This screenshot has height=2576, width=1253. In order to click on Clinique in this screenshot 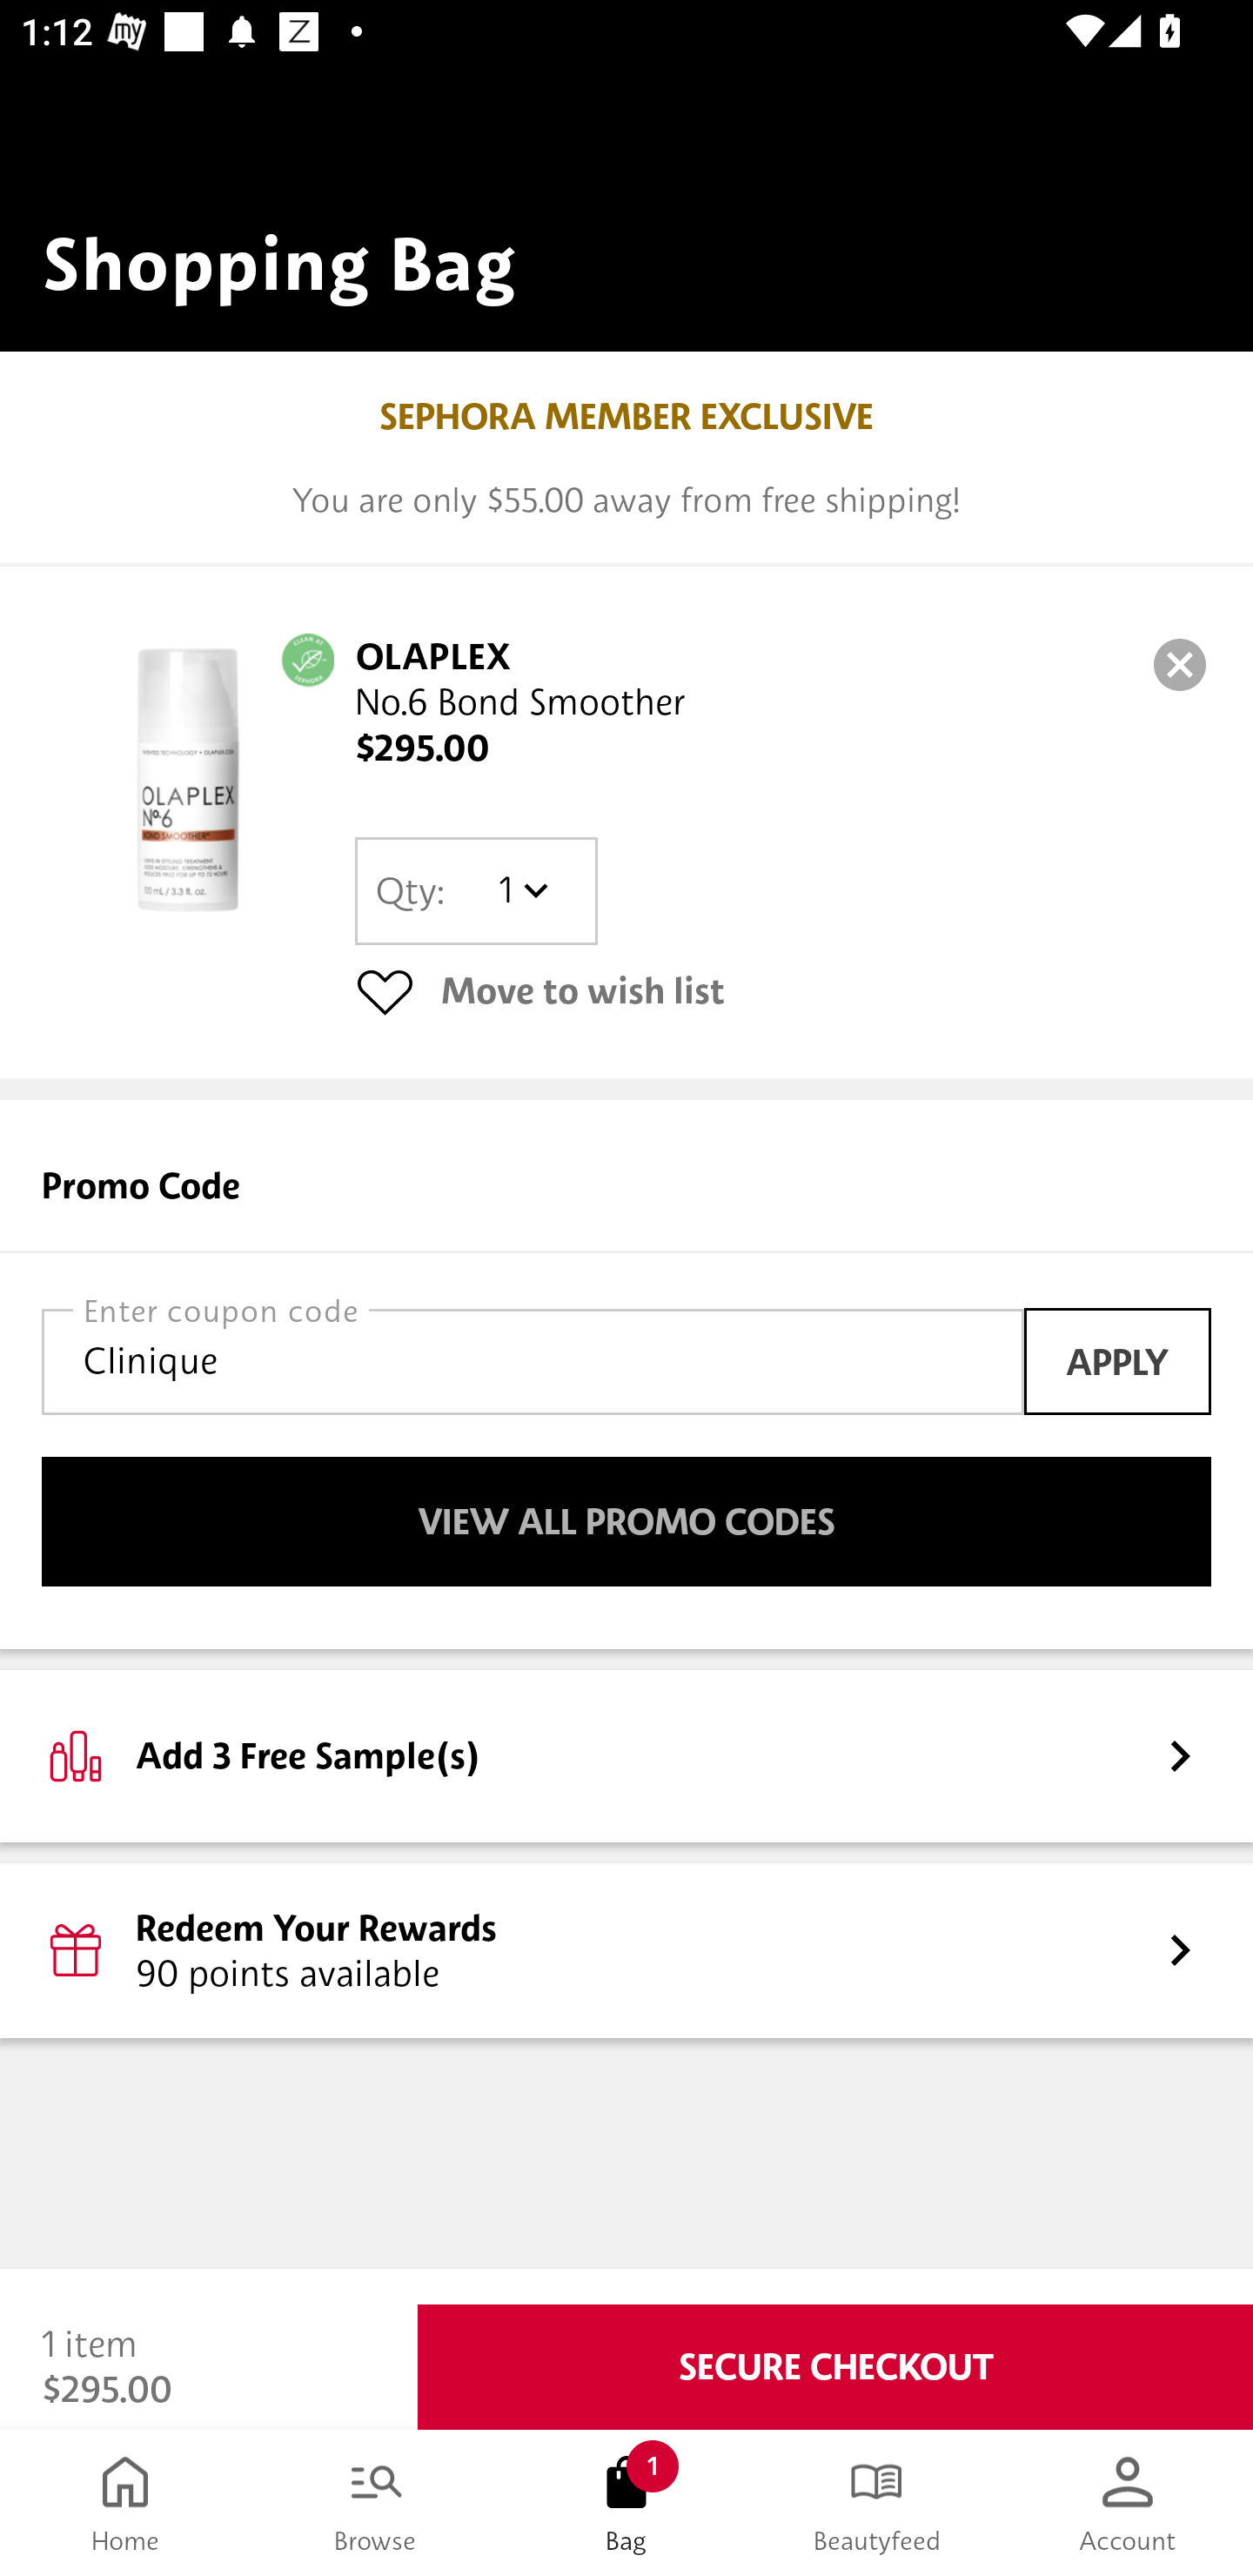, I will do `click(533, 1361)`.